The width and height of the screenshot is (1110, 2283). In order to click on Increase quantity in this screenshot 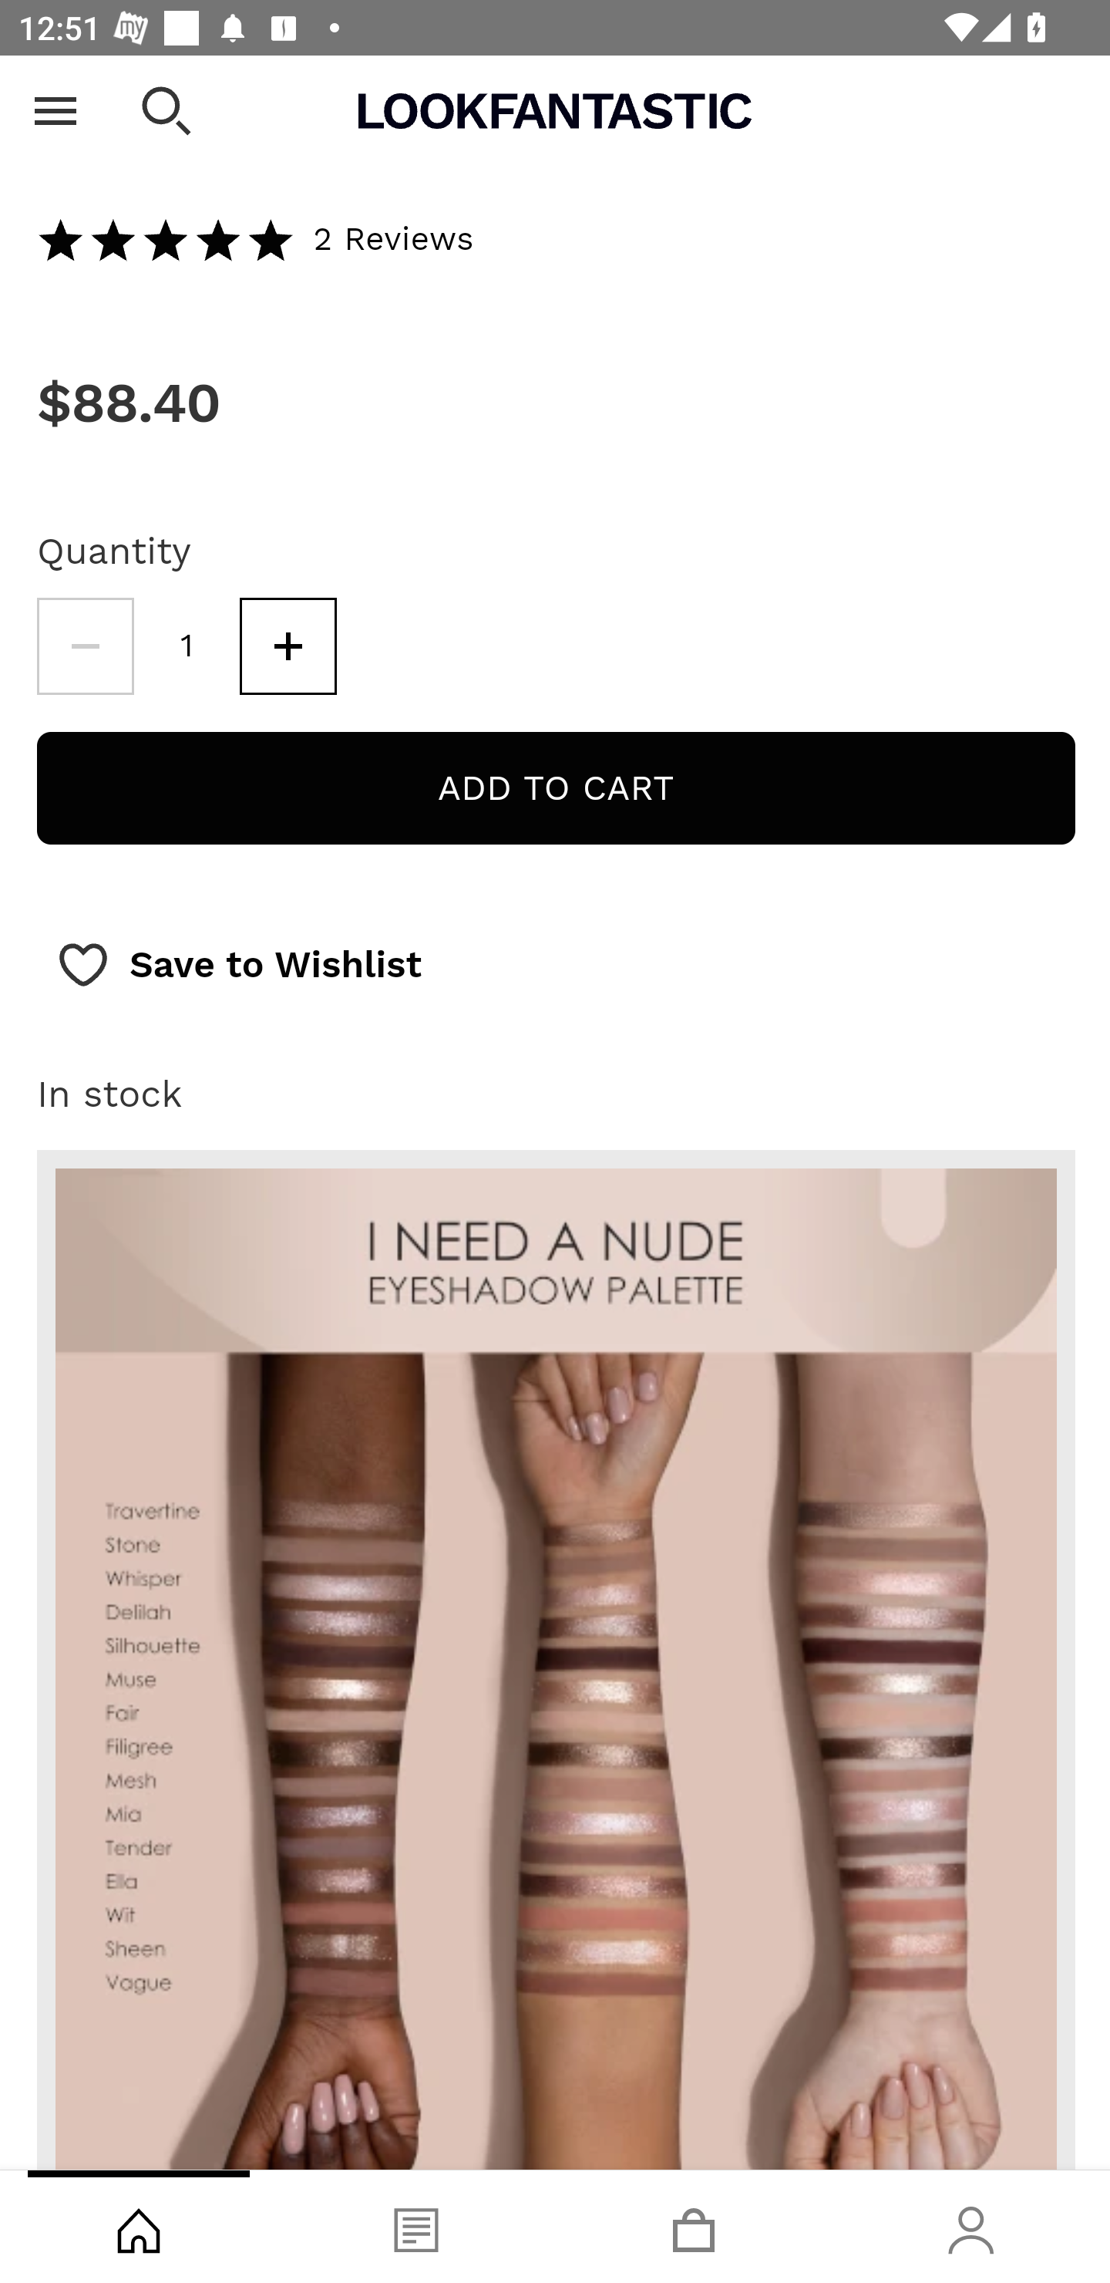, I will do `click(288, 646)`.